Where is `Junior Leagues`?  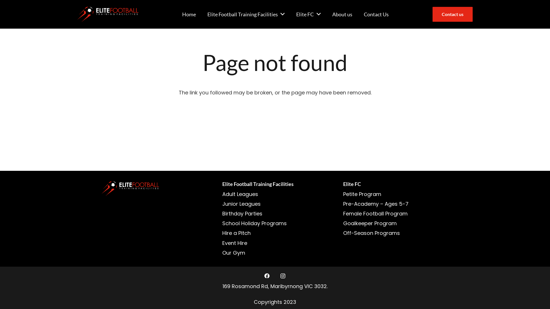 Junior Leagues is located at coordinates (241, 204).